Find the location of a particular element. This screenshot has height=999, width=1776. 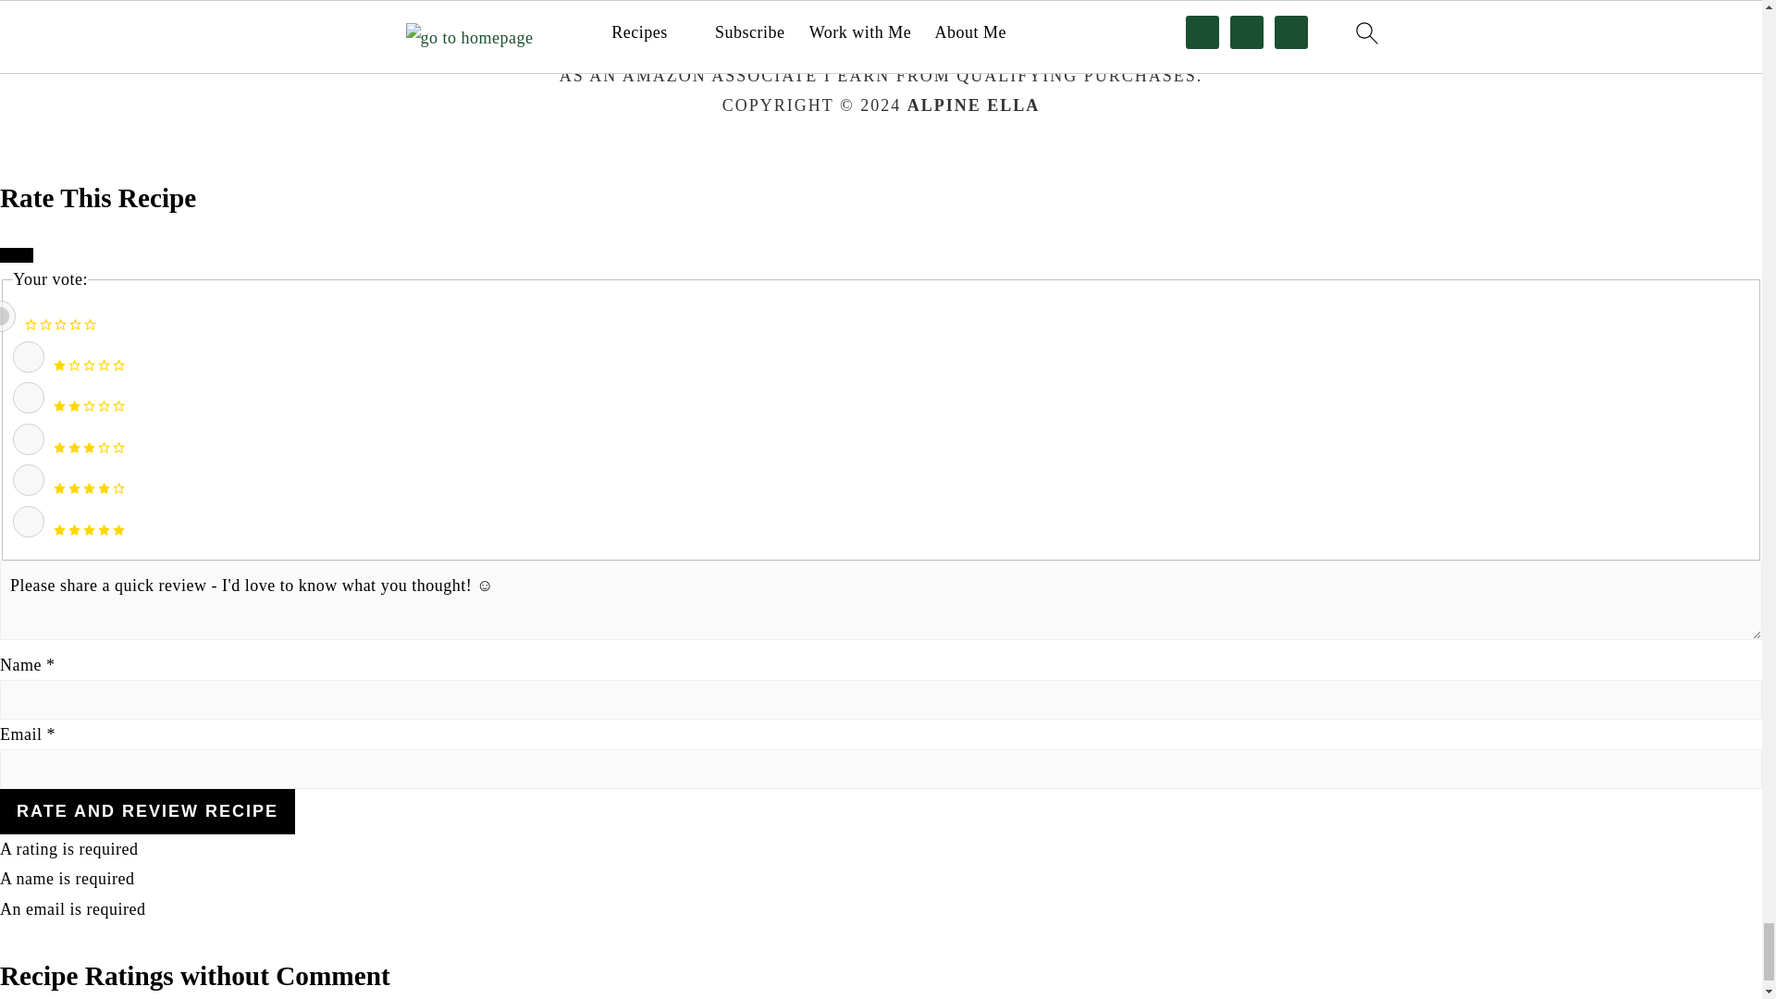

5 is located at coordinates (28, 522).